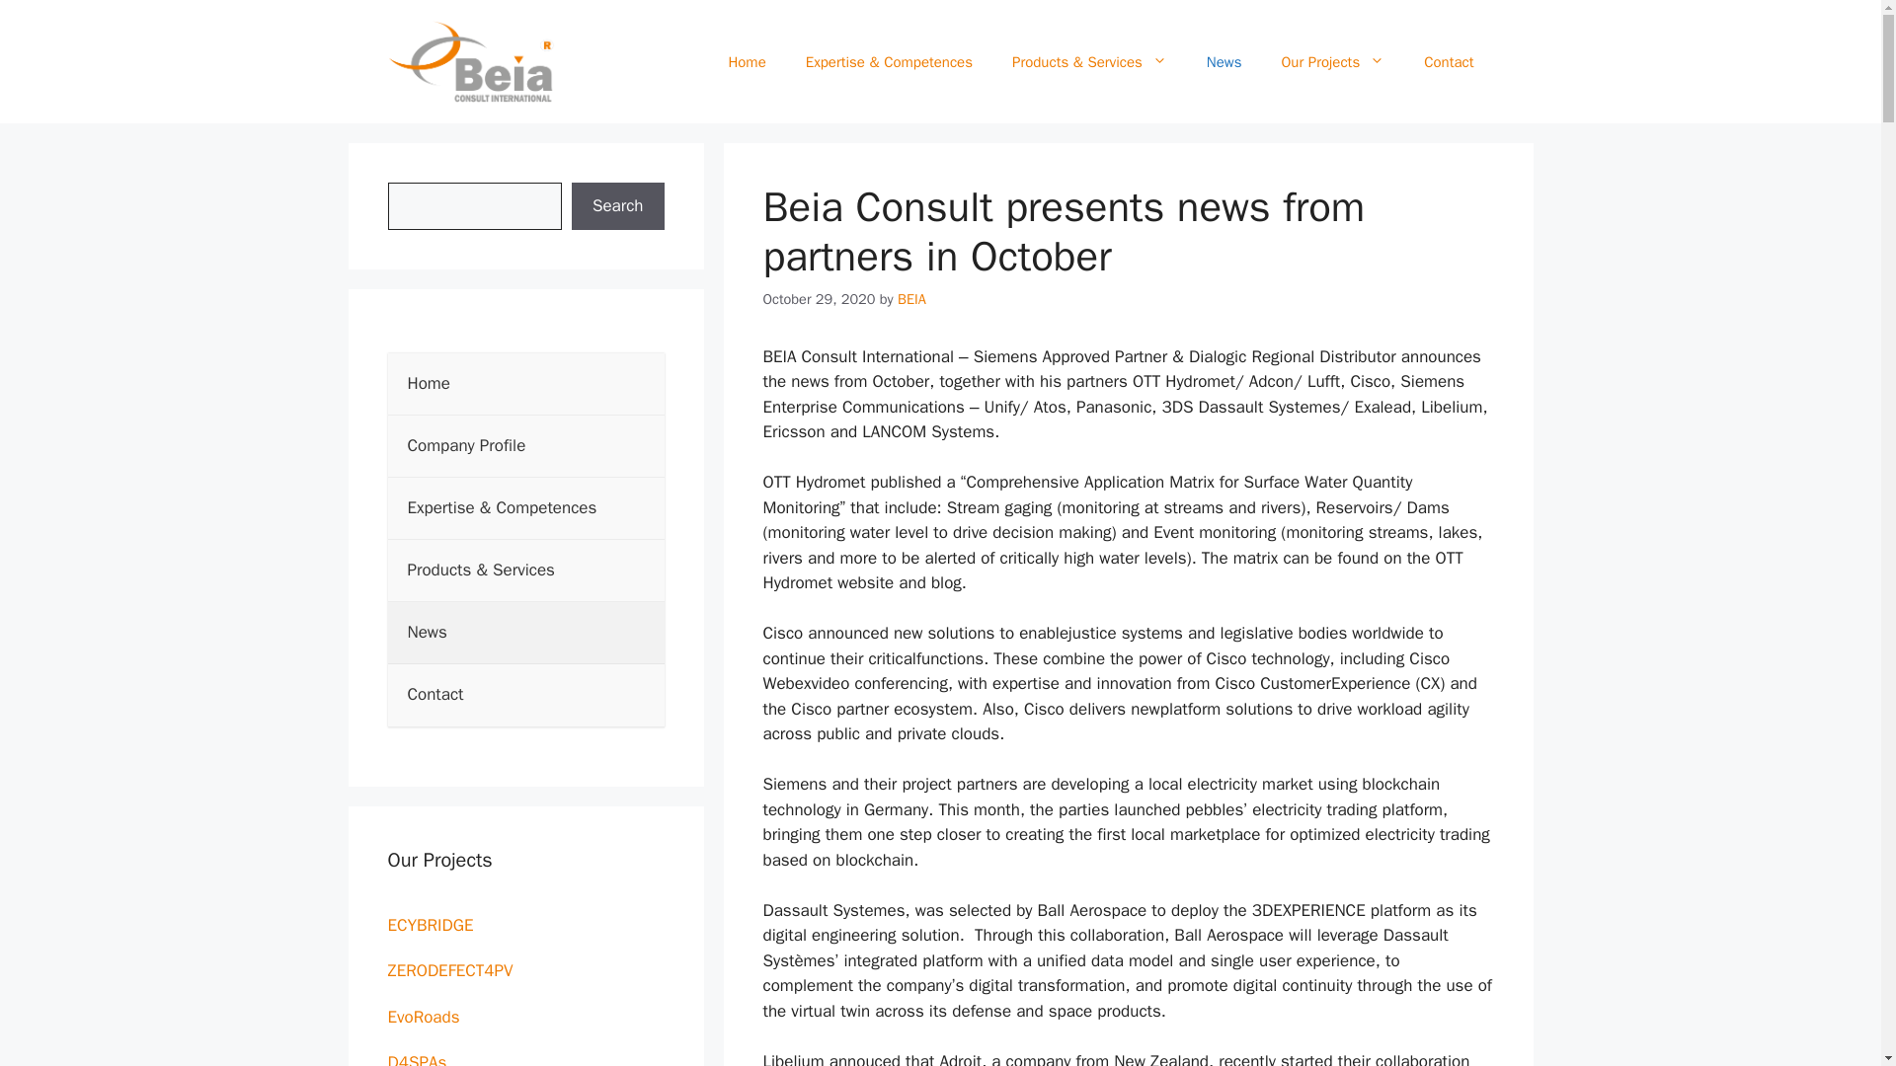  I want to click on Home, so click(746, 61).